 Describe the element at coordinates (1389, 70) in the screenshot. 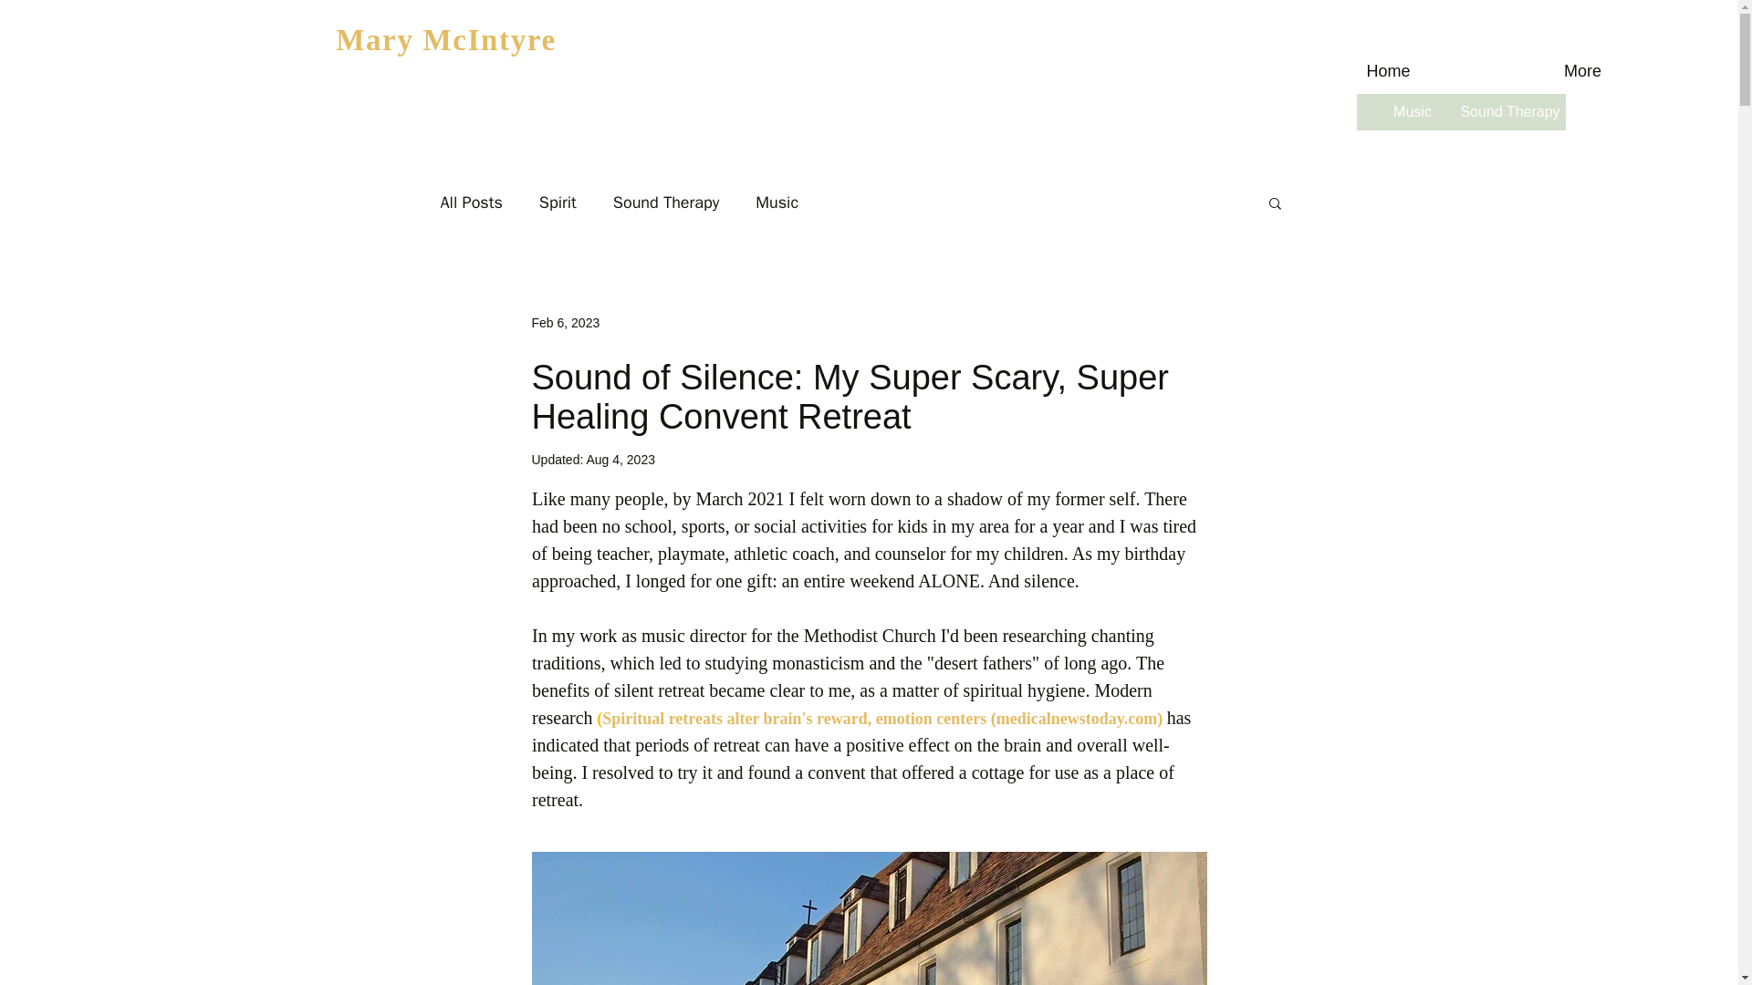

I see `Home` at that location.